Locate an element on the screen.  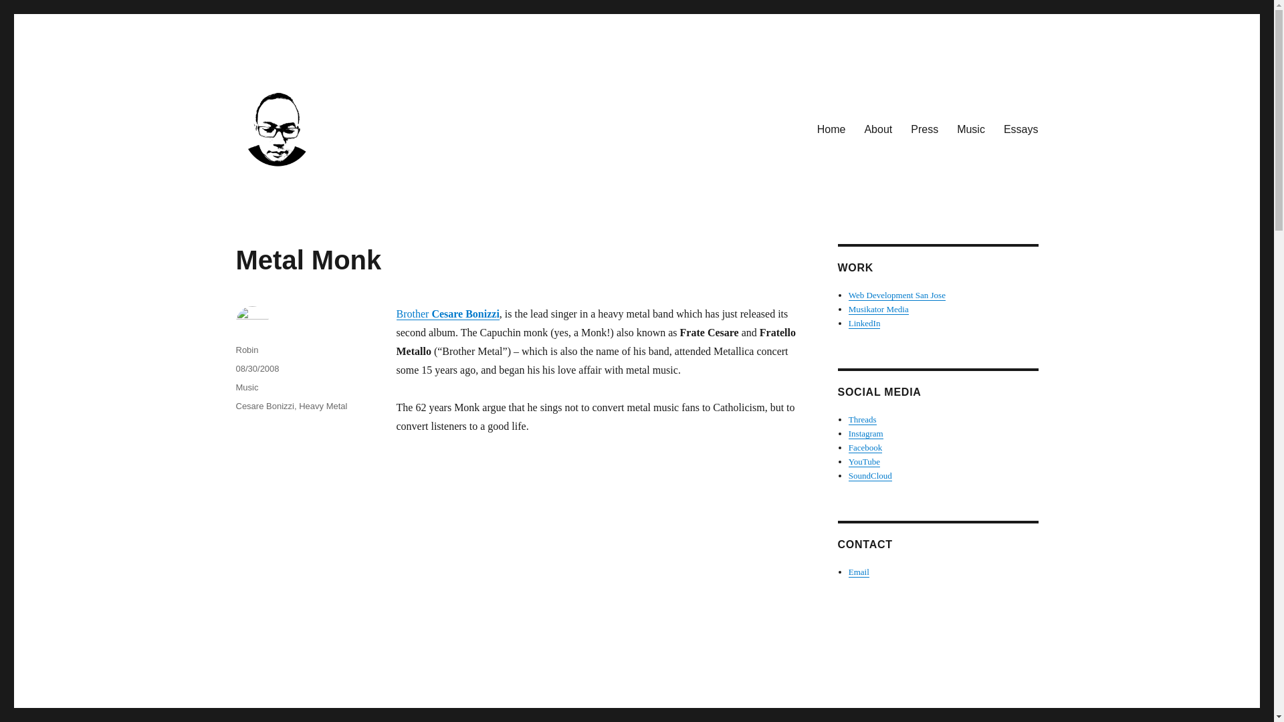
Essays is located at coordinates (1021, 128).